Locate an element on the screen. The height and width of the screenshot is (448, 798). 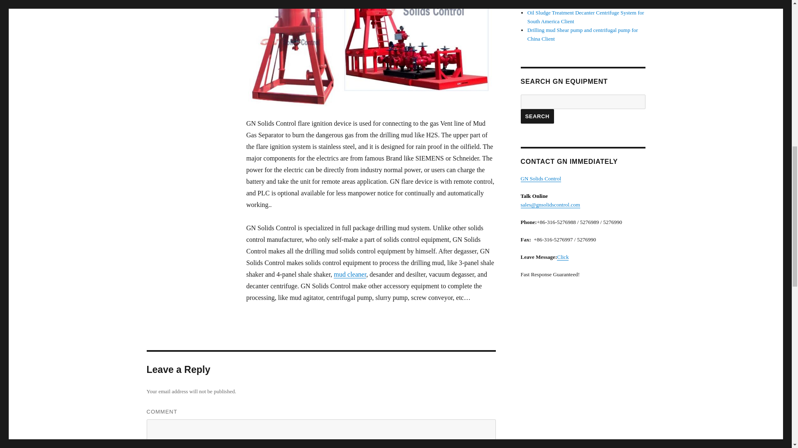
Search is located at coordinates (537, 116).